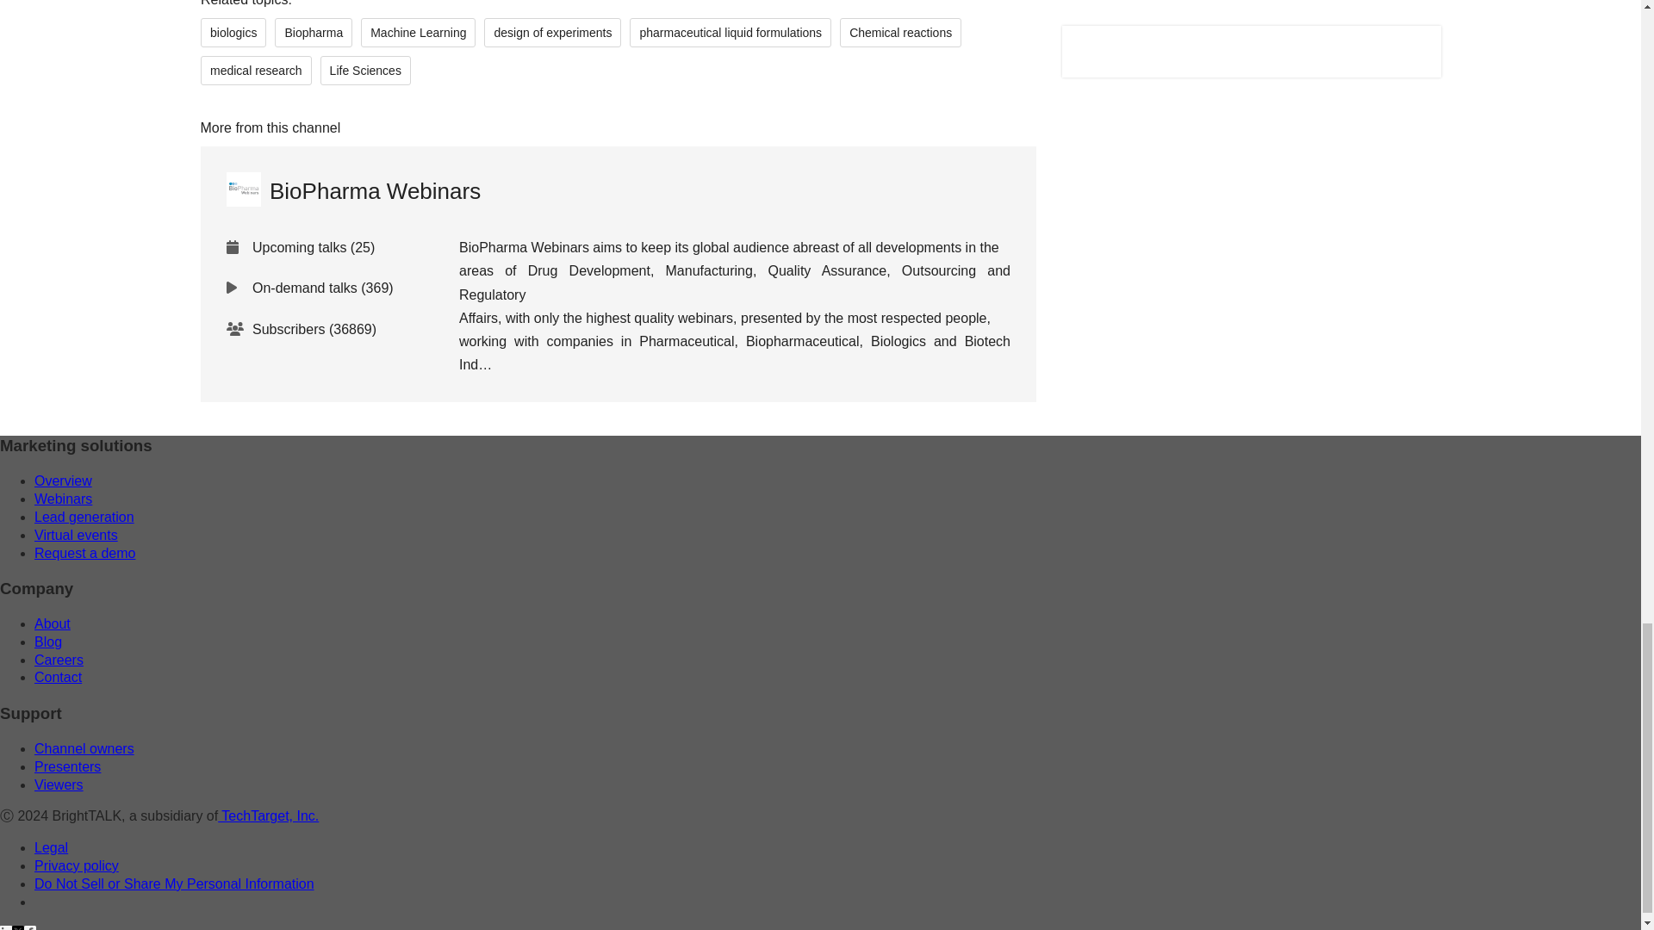 Image resolution: width=1654 pixels, height=930 pixels. I want to click on pharmaceutical liquid formulations, so click(731, 33).